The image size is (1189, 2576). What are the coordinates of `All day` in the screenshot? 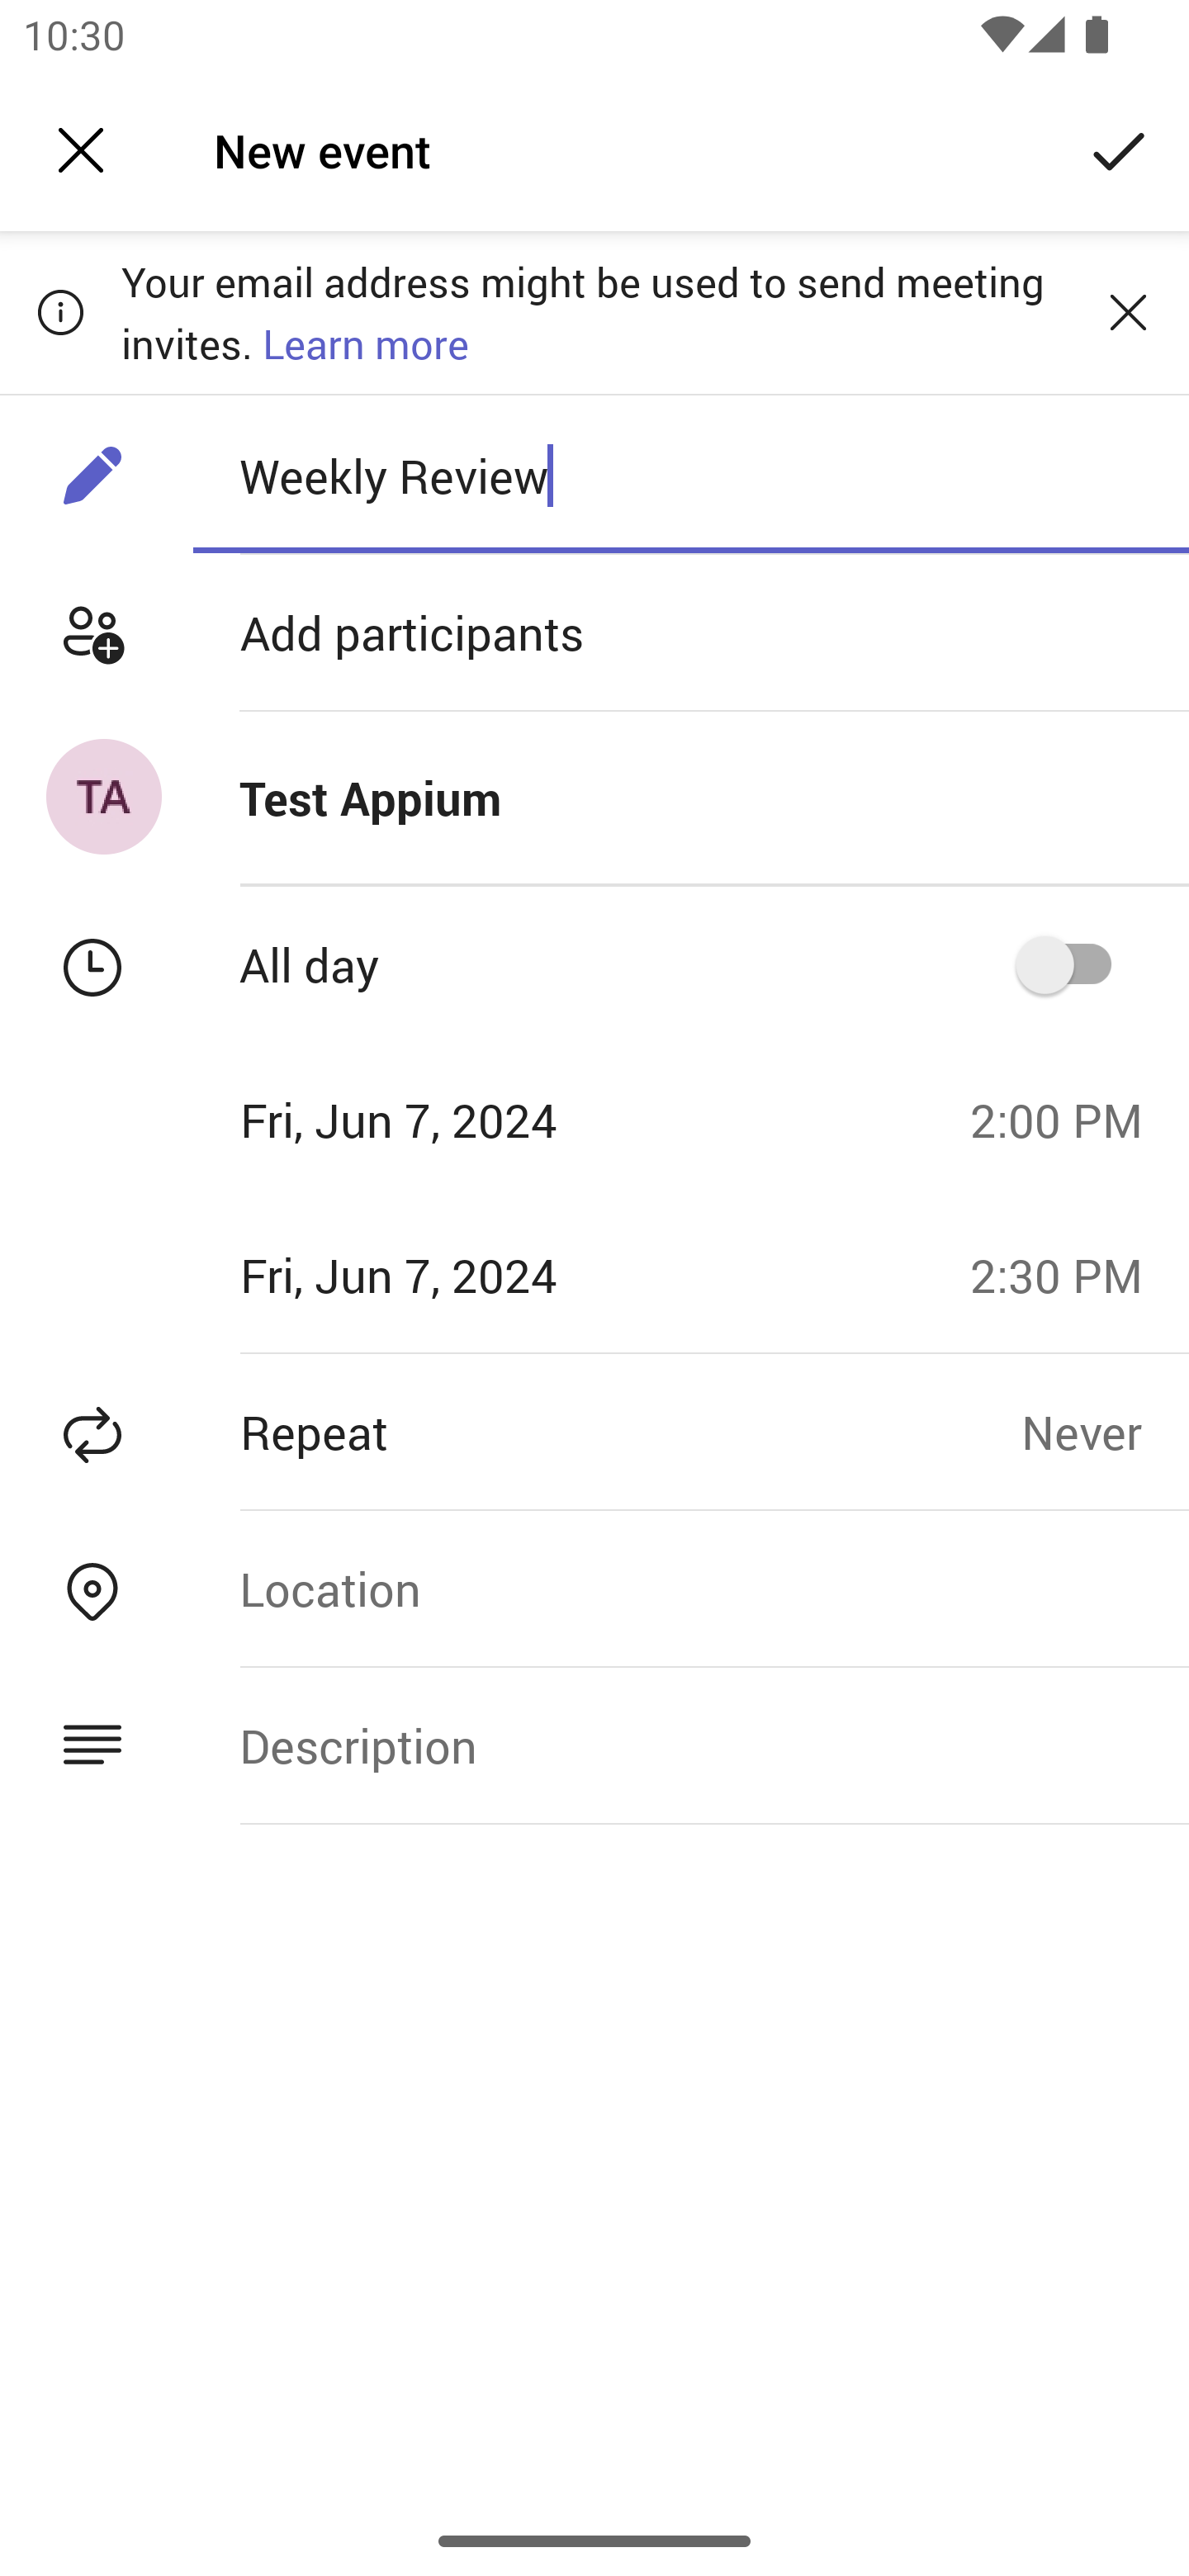 It's located at (1074, 964).